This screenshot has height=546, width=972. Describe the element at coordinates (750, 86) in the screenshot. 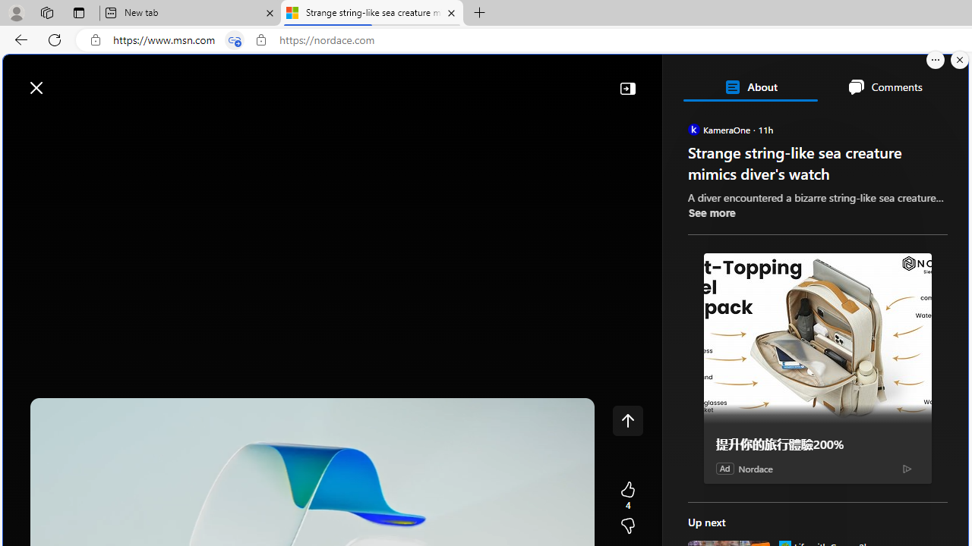

I see `About` at that location.